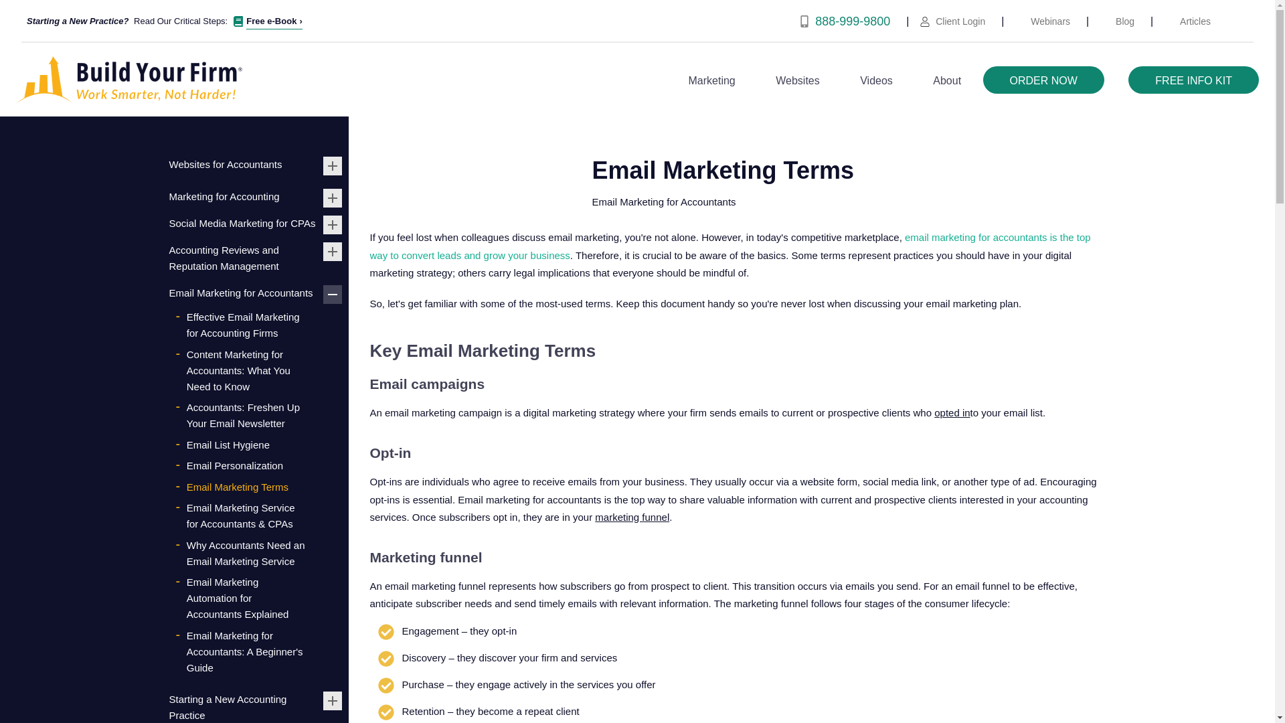 The image size is (1285, 723). I want to click on Marketing, so click(712, 80).